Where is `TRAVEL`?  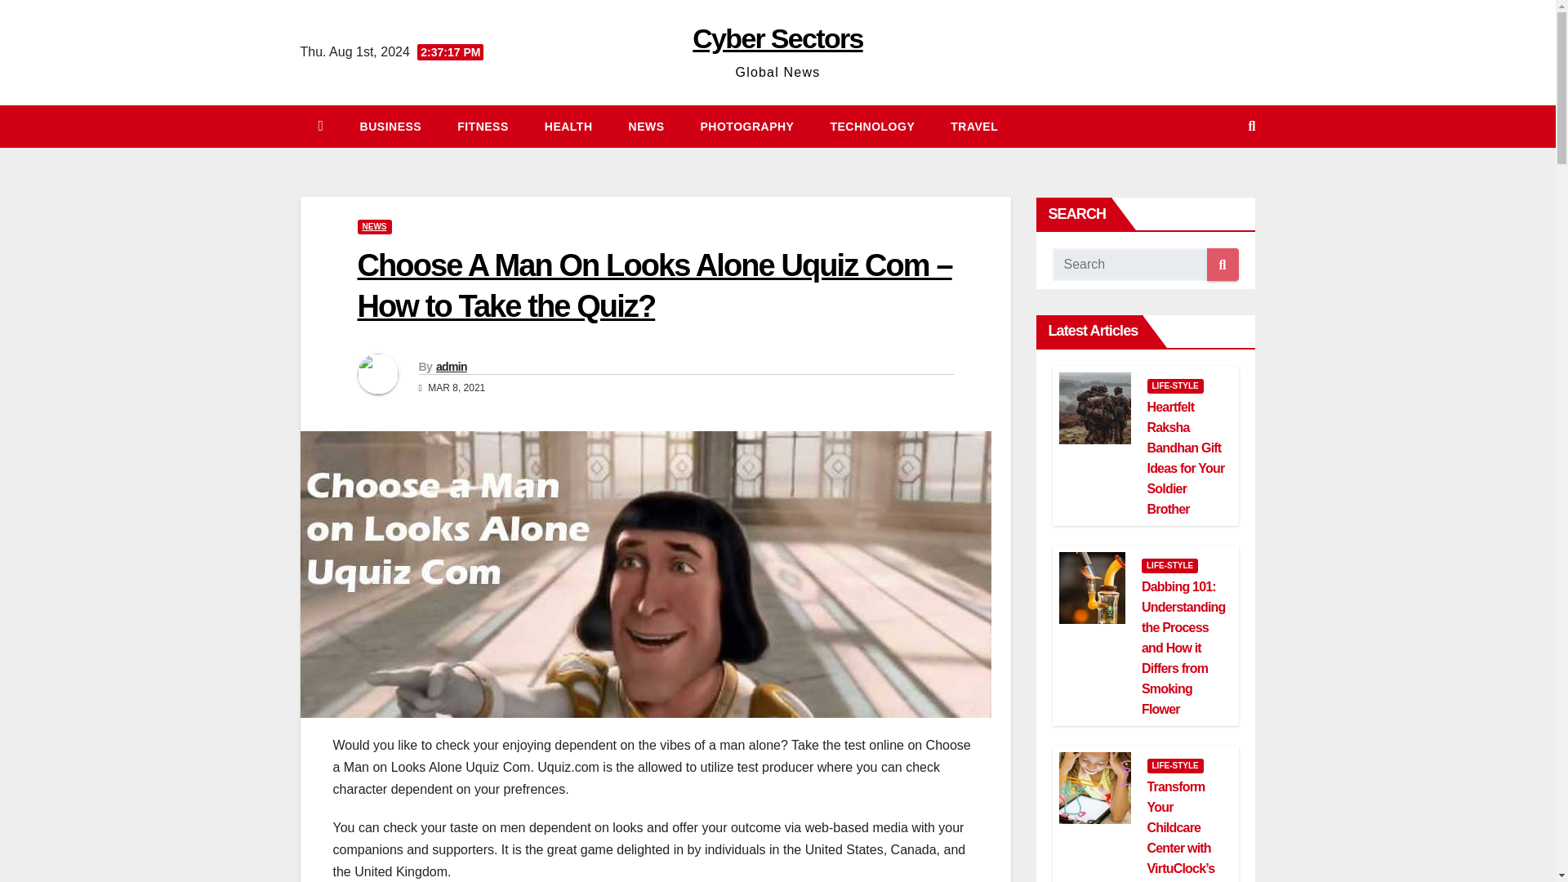
TRAVEL is located at coordinates (974, 126).